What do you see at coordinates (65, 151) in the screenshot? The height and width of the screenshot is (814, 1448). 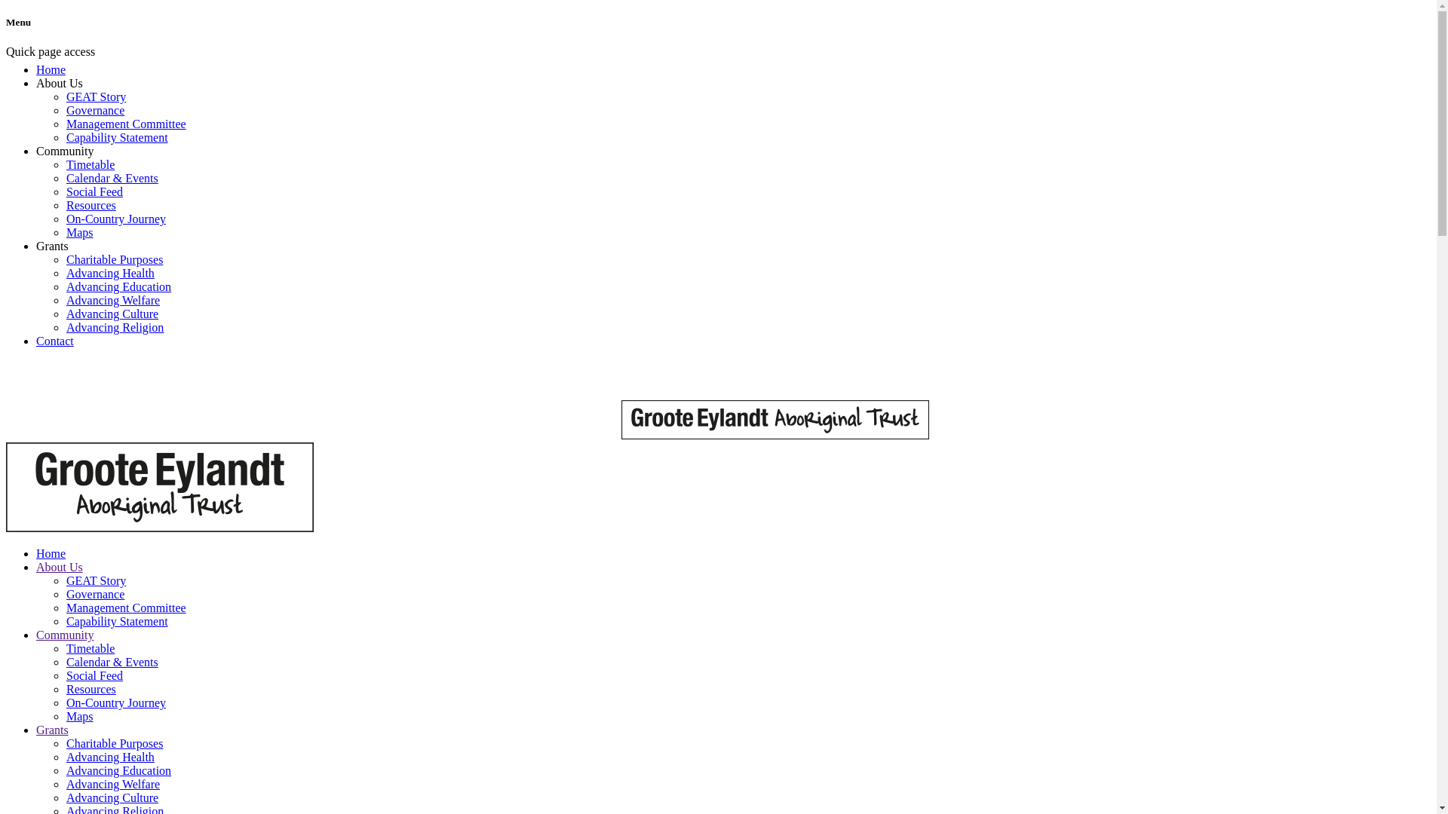 I see `Community` at bounding box center [65, 151].